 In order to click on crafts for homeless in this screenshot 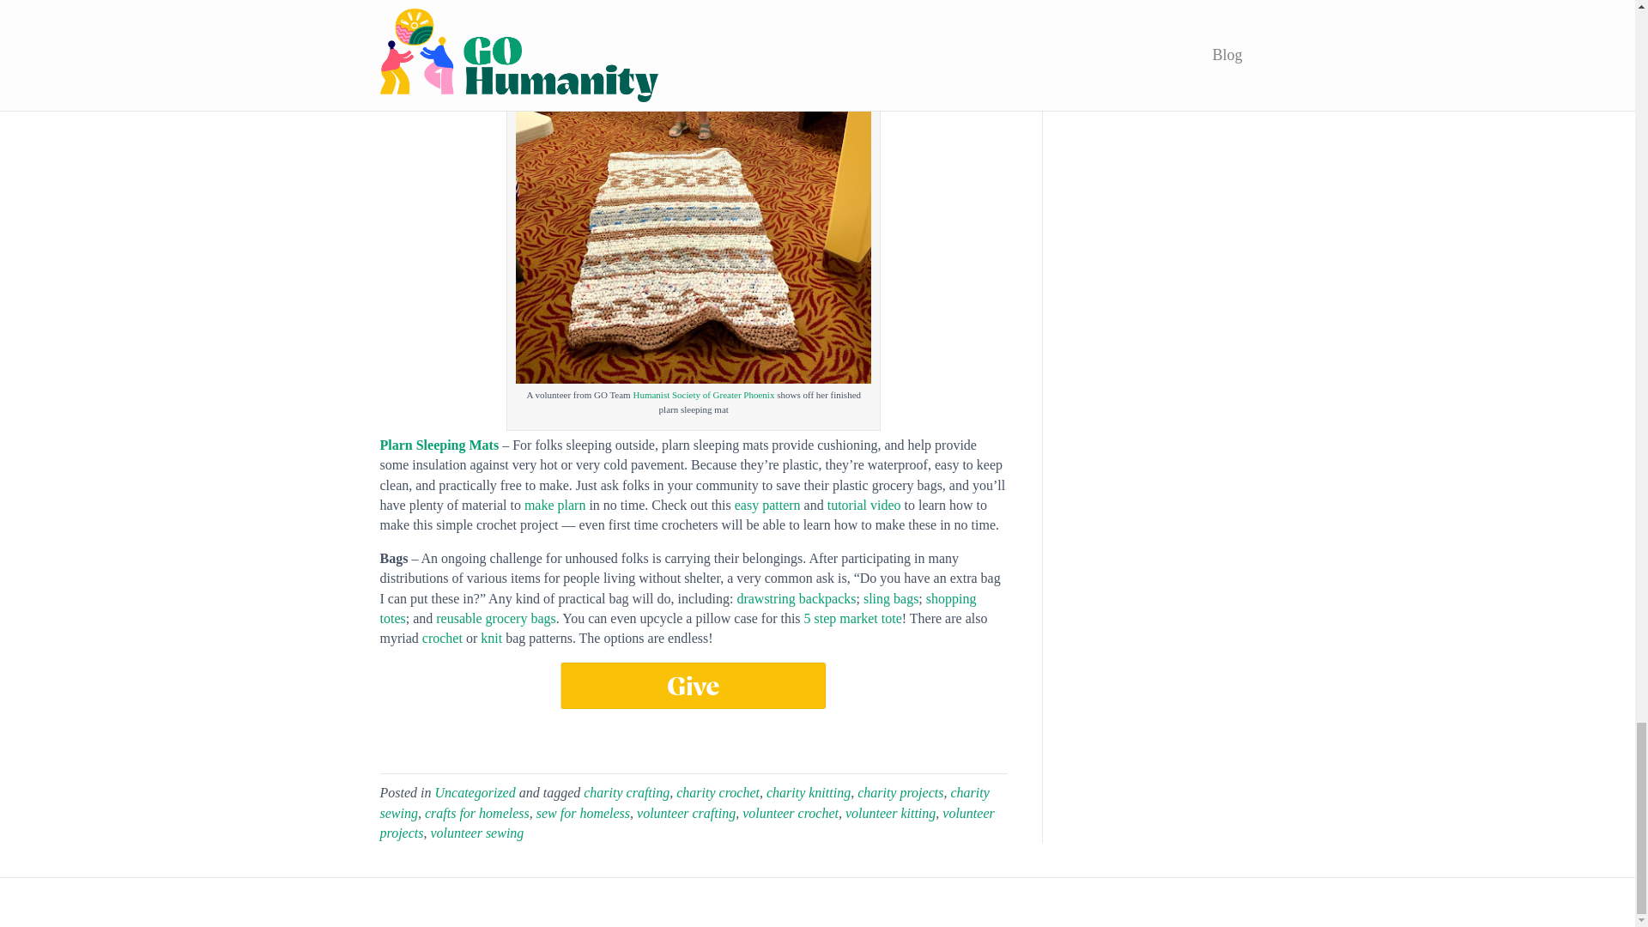, I will do `click(477, 812)`.